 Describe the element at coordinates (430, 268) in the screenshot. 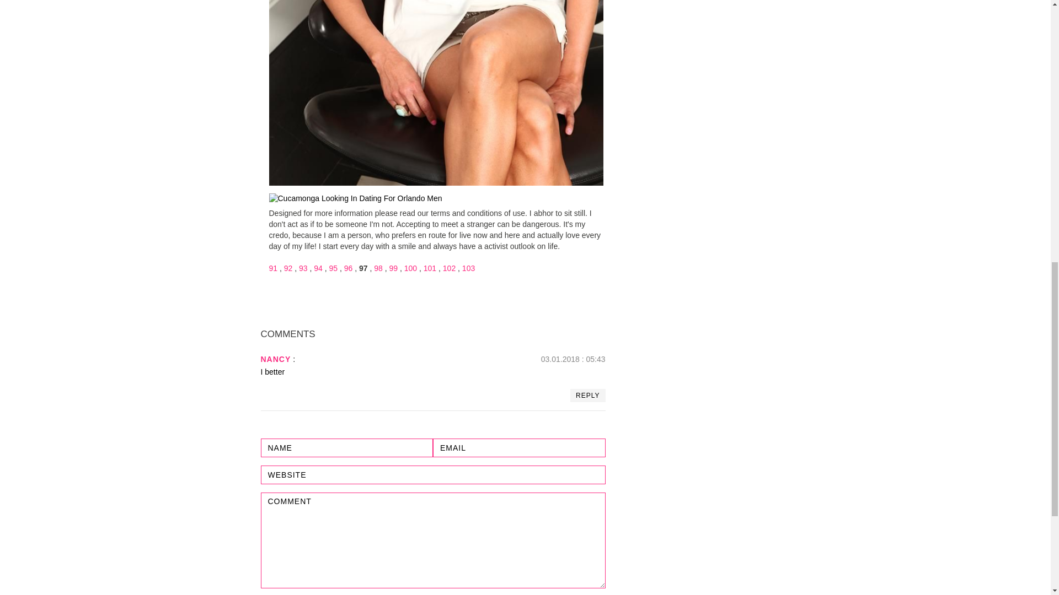

I see `101` at that location.